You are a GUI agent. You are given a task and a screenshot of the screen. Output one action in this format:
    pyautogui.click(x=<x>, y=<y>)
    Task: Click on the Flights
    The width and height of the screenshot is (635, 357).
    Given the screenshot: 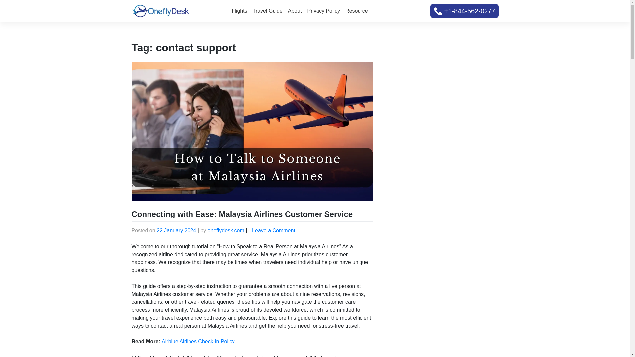 What is the action you would take?
    pyautogui.click(x=239, y=11)
    